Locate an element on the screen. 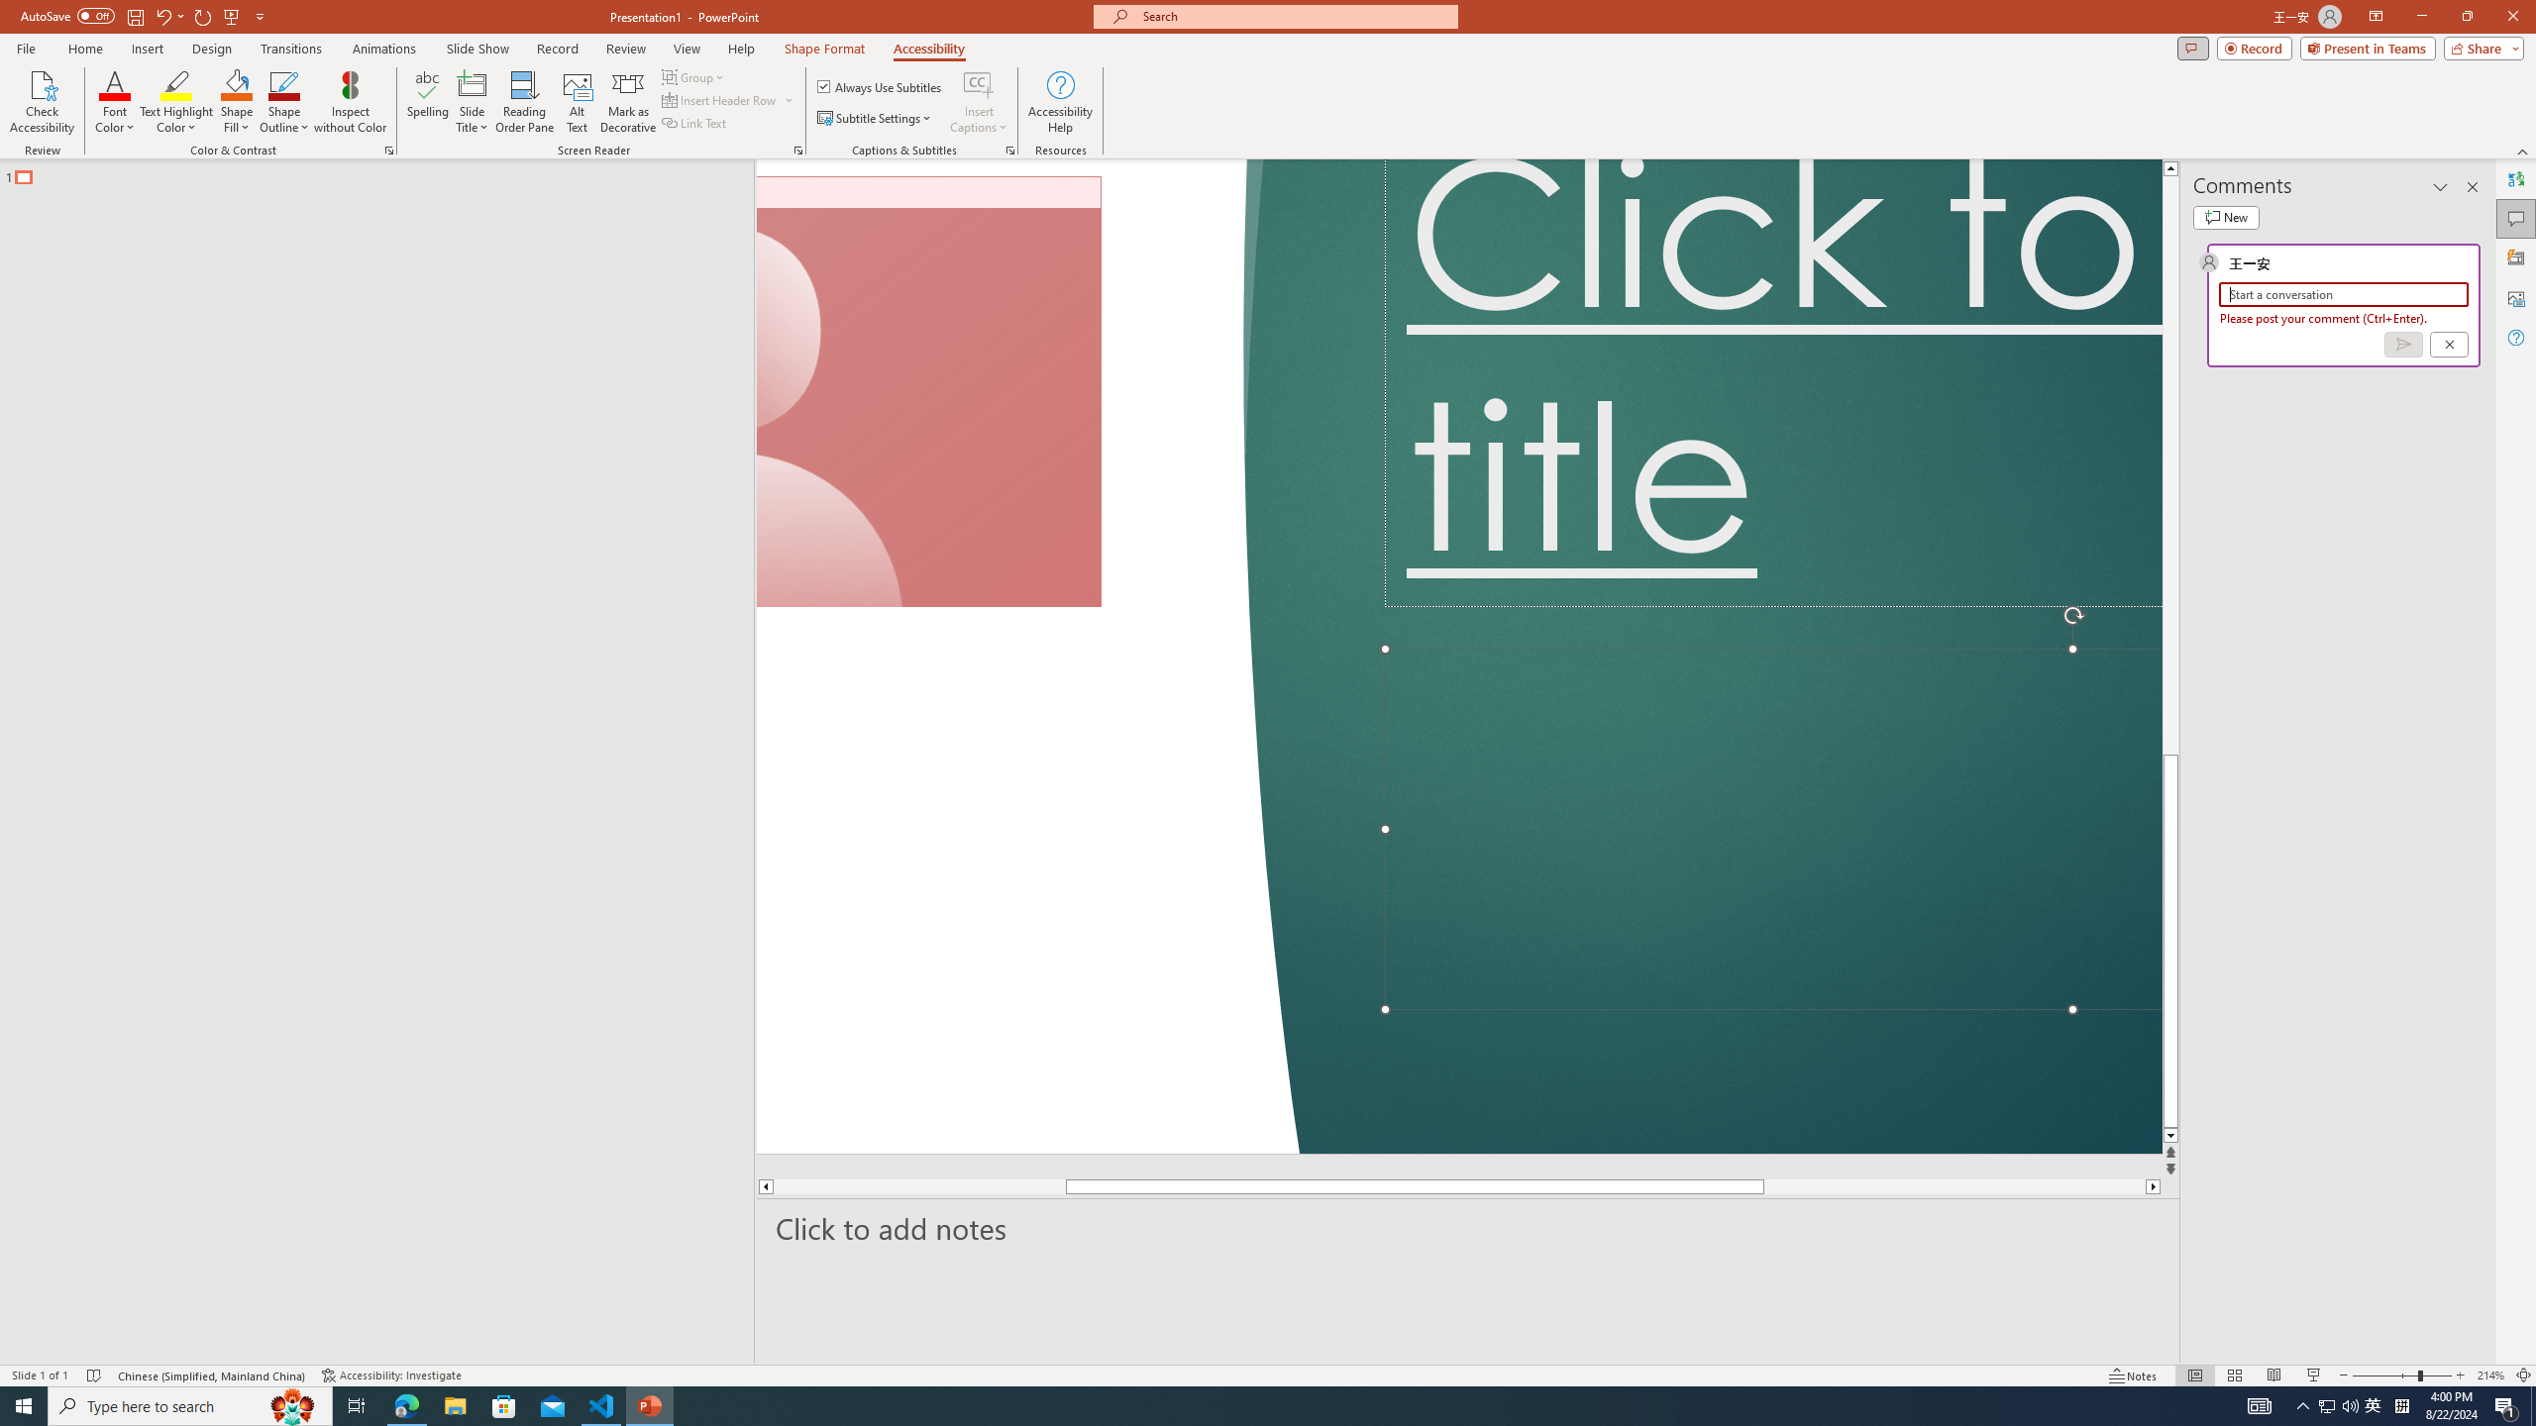 This screenshot has height=1426, width=2536. Subscript is located at coordinates (347, 178).